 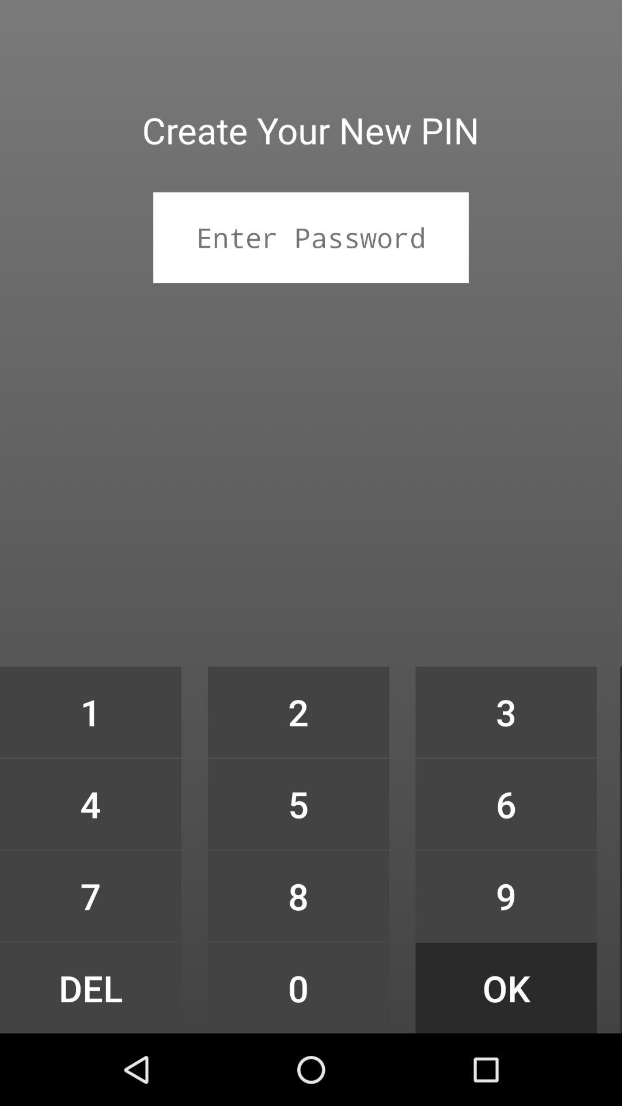 I want to click on input the password, so click(x=311, y=237).